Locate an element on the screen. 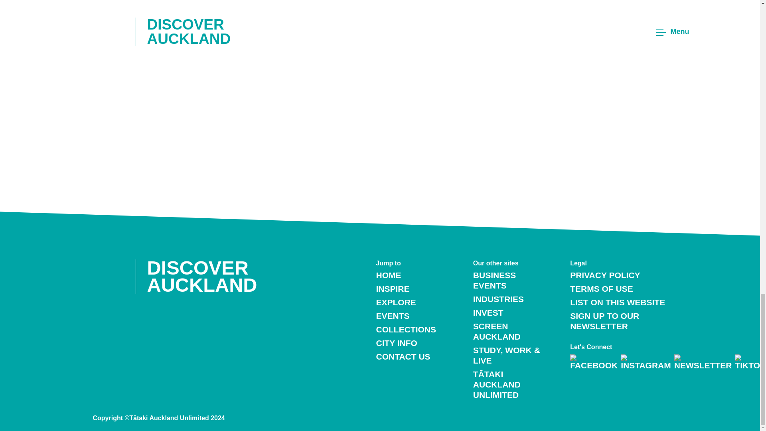 The image size is (766, 431). SIGN UP TO OUR NEWSLETTER is located at coordinates (604, 321).